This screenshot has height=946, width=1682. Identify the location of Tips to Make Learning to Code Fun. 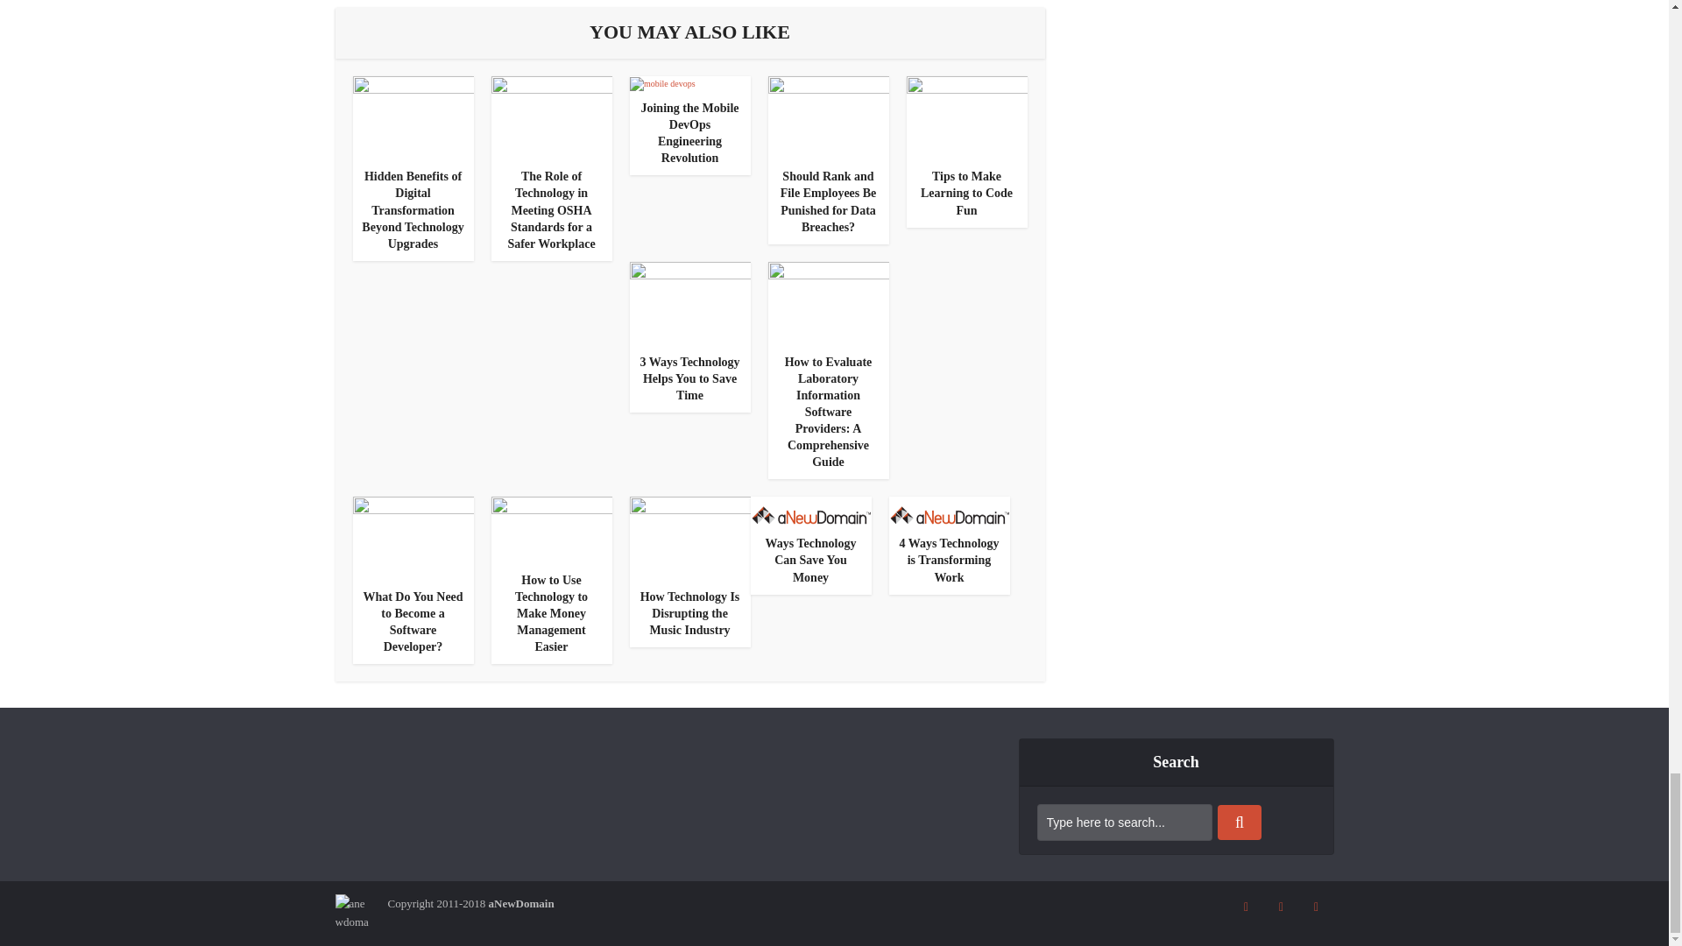
(965, 193).